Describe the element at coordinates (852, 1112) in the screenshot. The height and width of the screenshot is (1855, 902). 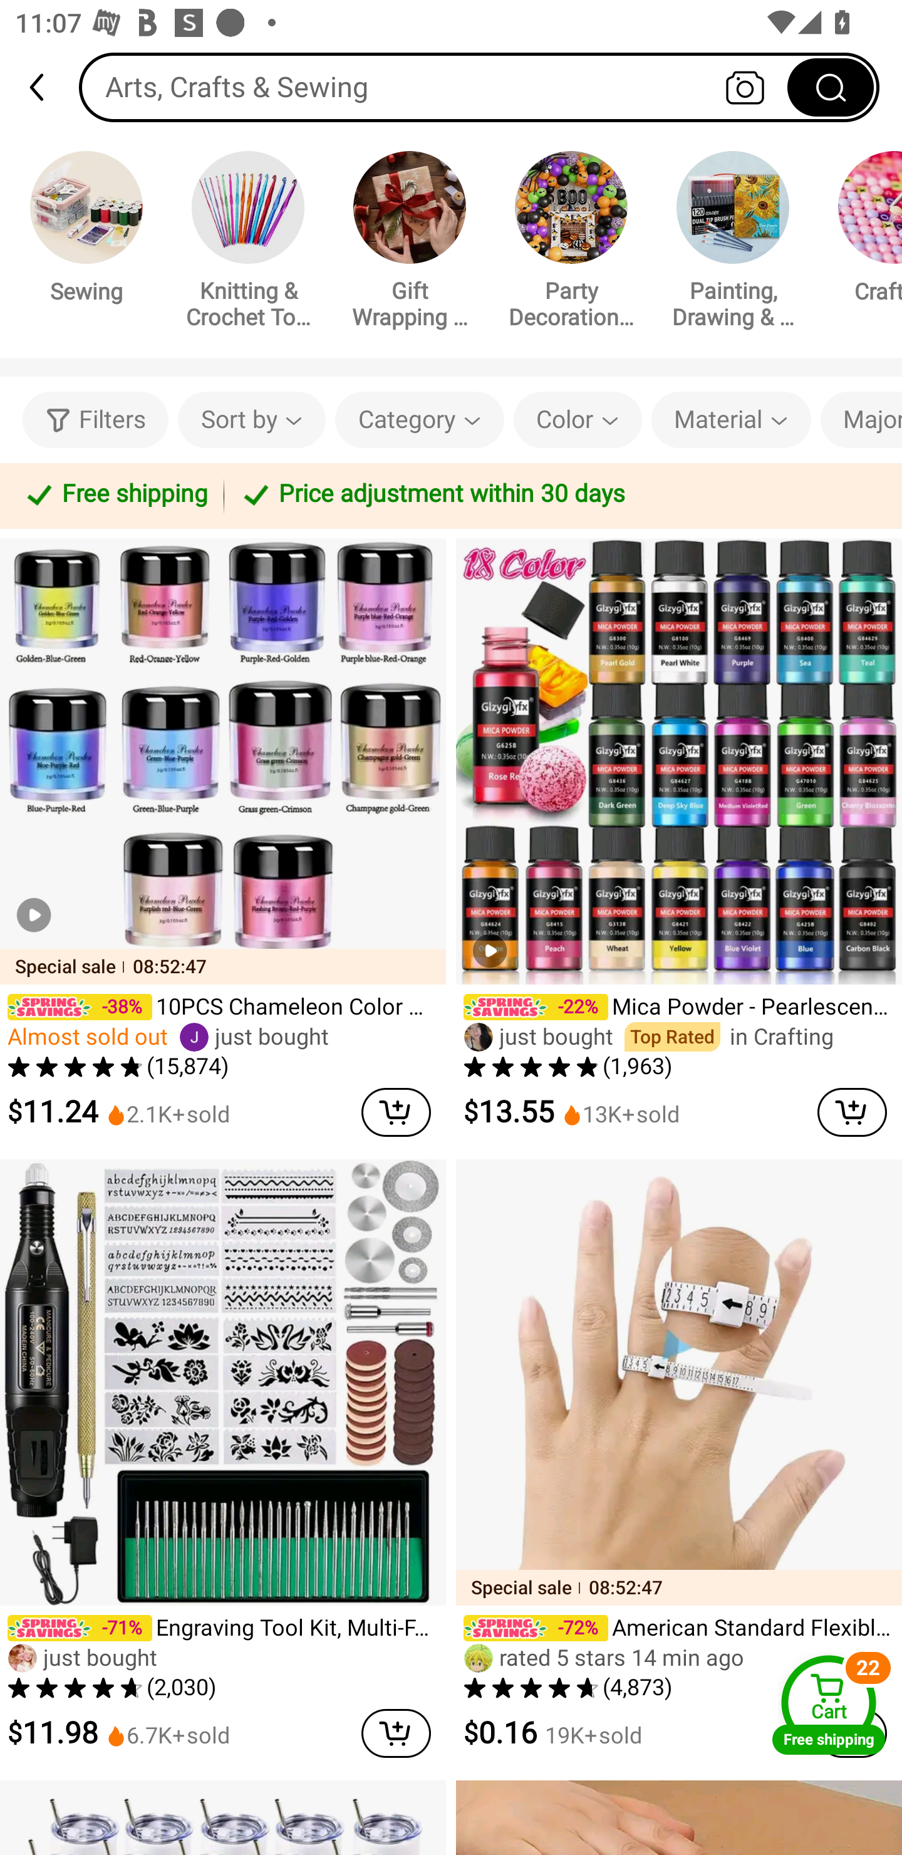
I see `cart delete` at that location.